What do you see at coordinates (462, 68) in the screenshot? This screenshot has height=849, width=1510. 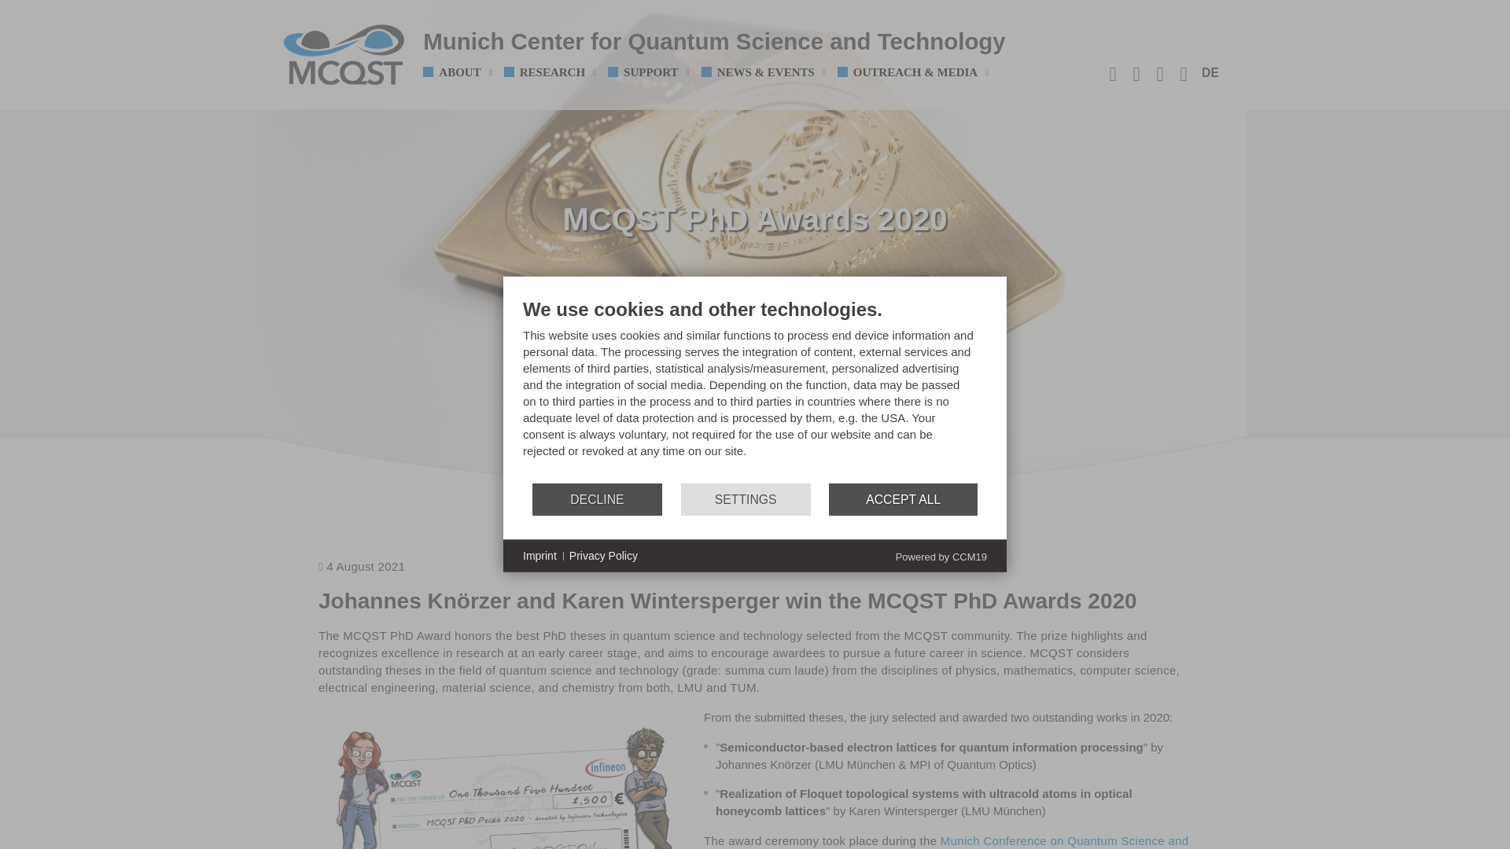 I see `ABOUT` at bounding box center [462, 68].